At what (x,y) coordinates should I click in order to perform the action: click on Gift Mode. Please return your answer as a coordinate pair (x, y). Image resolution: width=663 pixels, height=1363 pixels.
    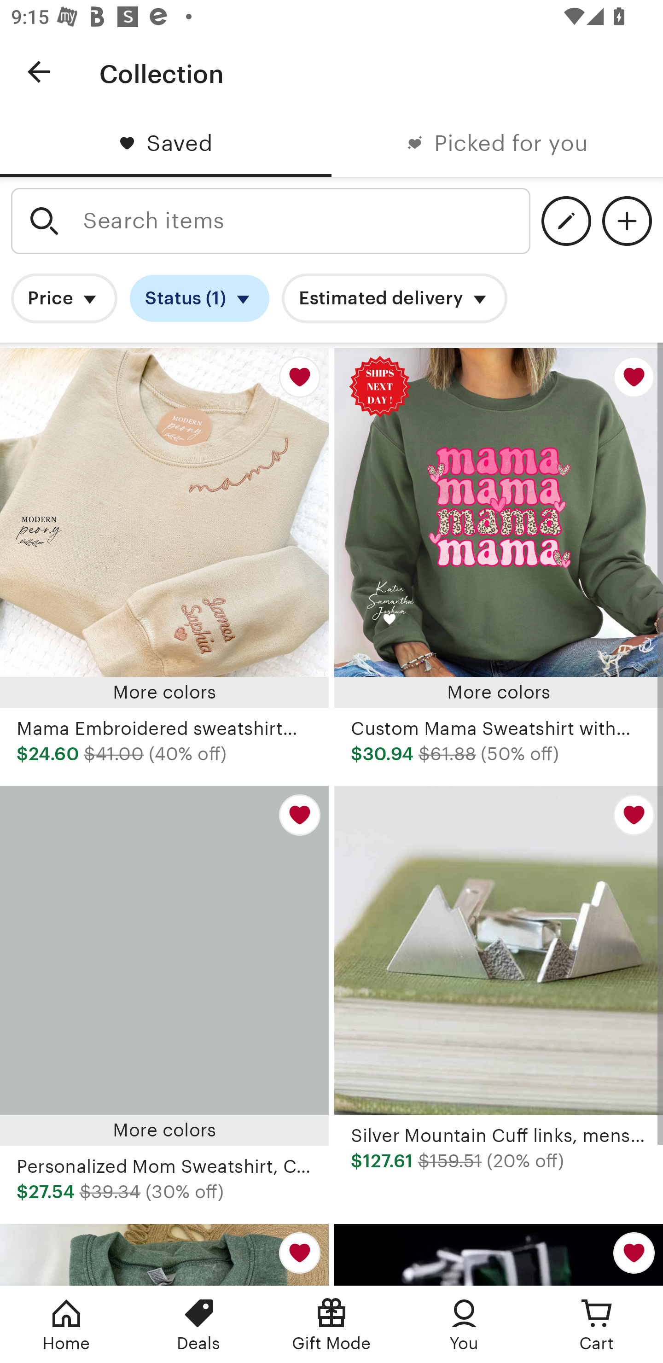
    Looking at the image, I should click on (331, 1324).